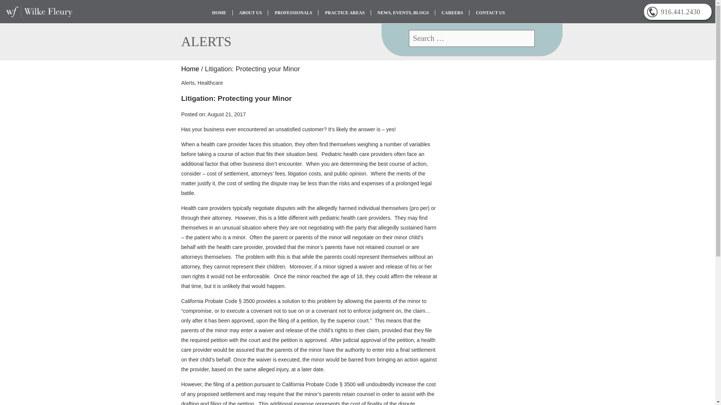  Describe the element at coordinates (403, 13) in the screenshot. I see `NEWS, EVENTS, BLOGS` at that location.